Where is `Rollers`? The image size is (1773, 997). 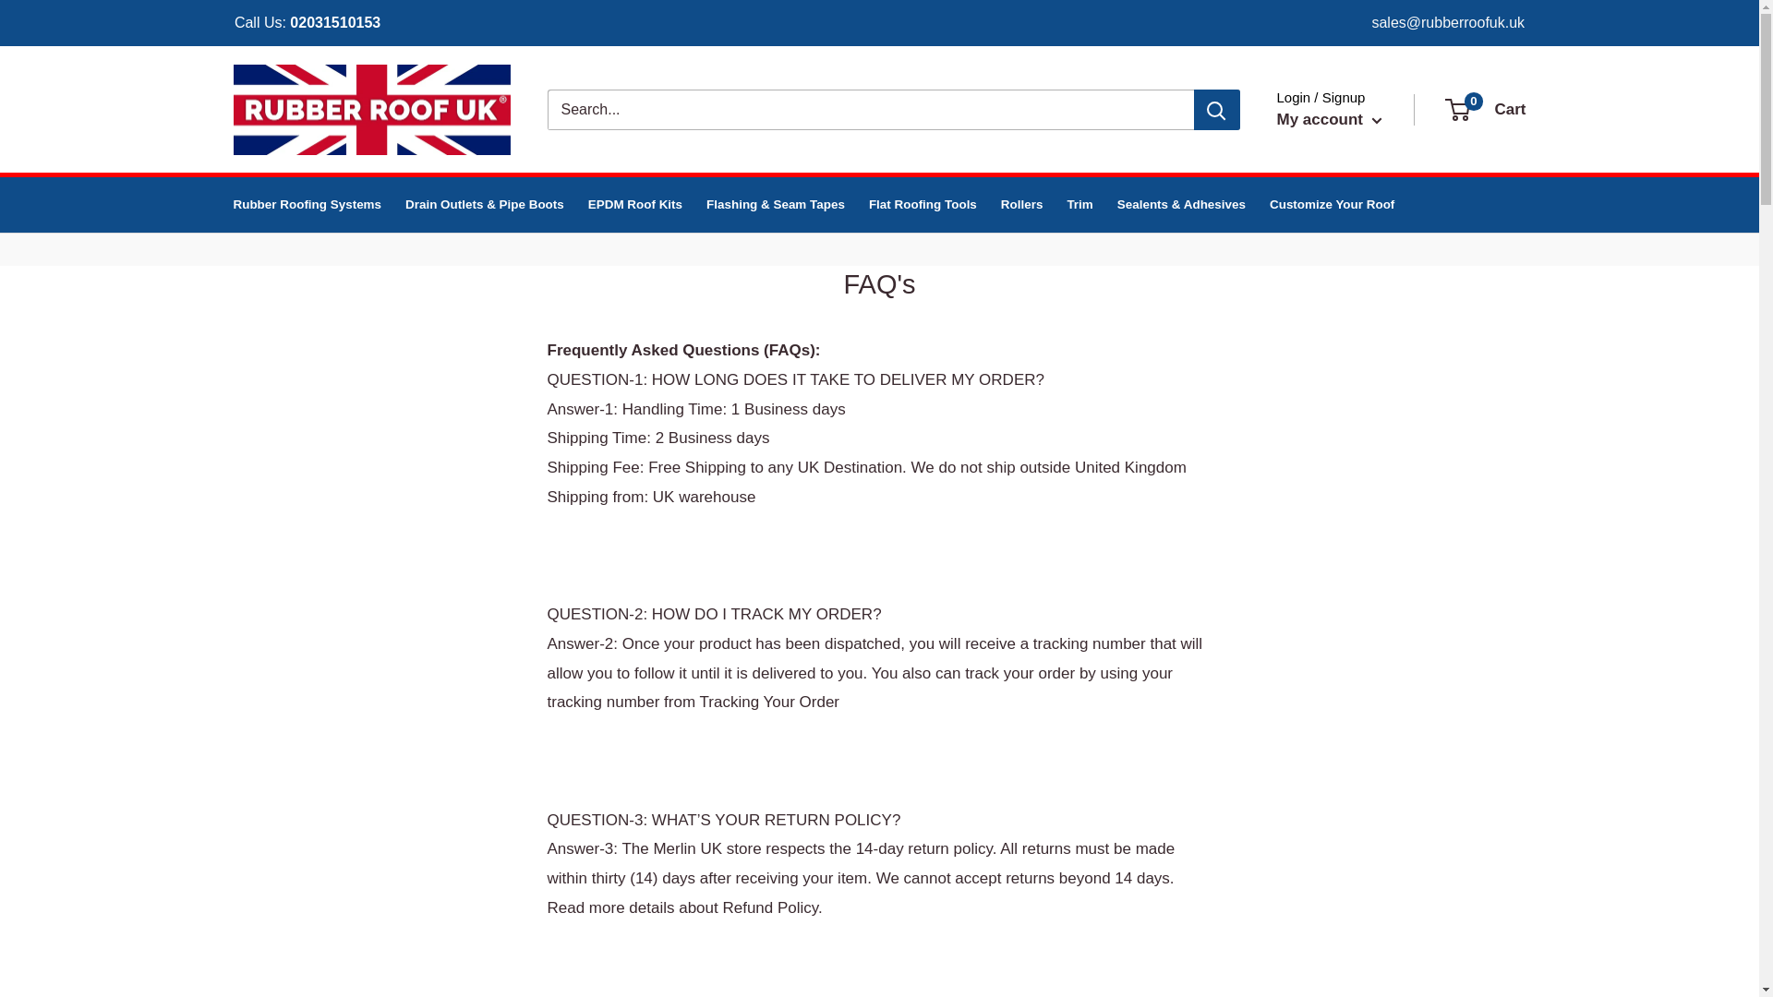
Rollers is located at coordinates (371, 110).